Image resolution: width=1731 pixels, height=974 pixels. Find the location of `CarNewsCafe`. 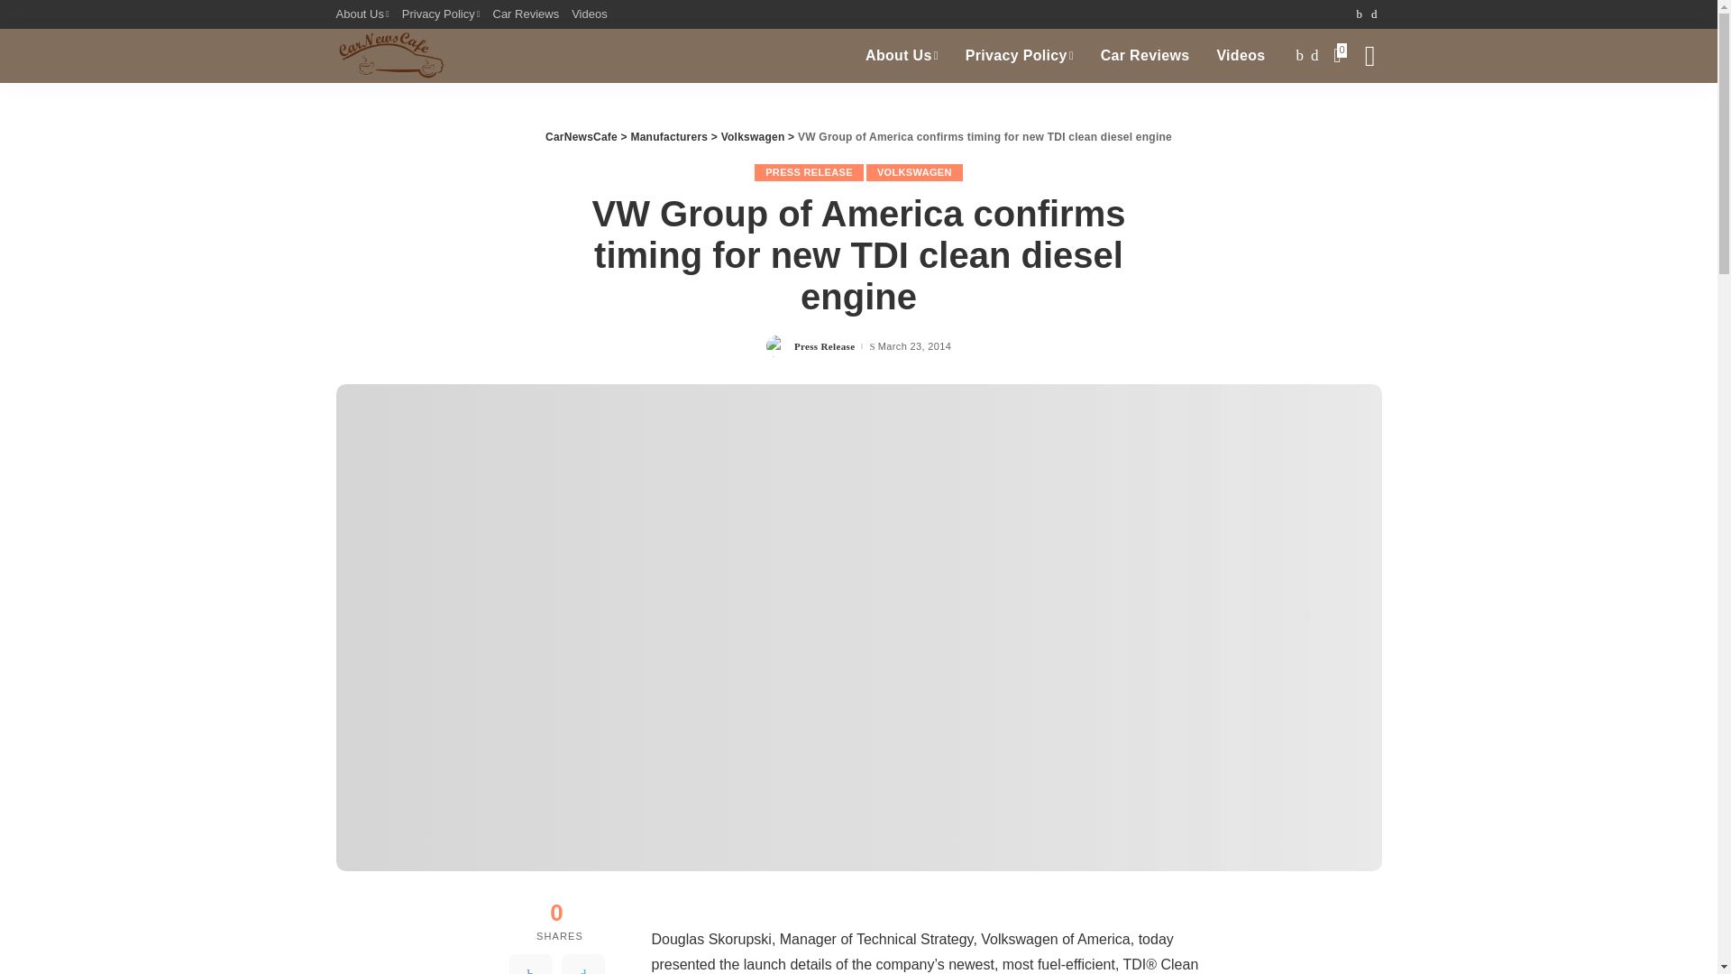

CarNewsCafe is located at coordinates (389, 56).